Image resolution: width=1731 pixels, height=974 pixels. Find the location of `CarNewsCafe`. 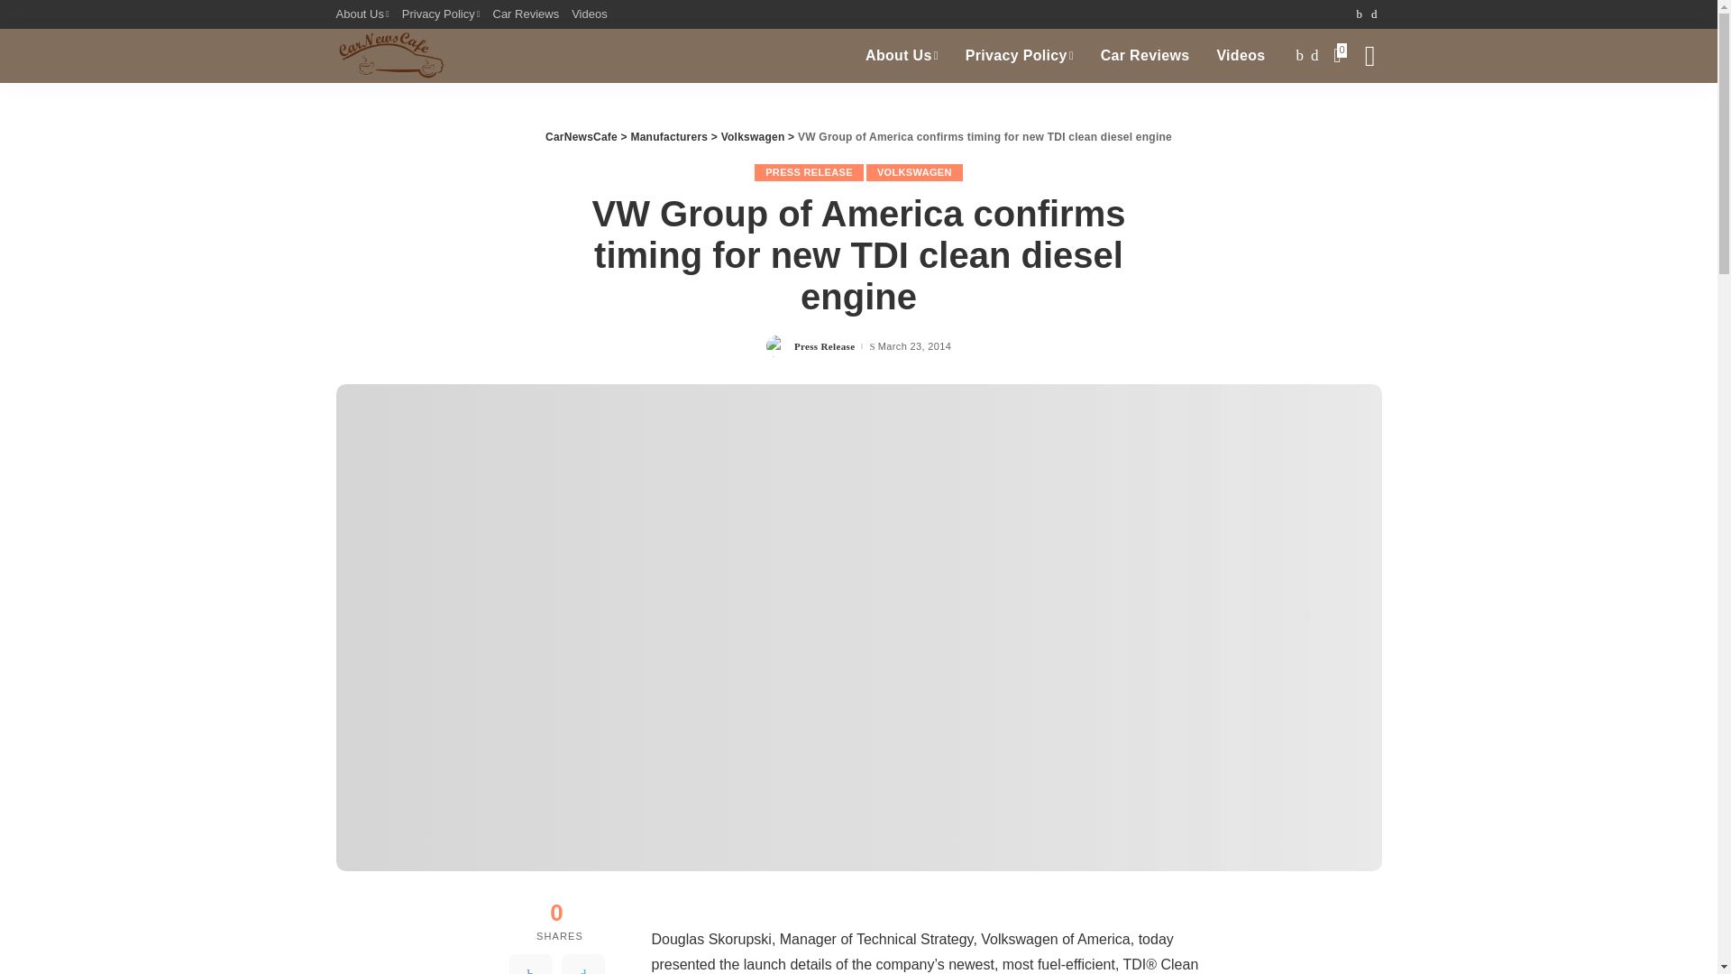

CarNewsCafe is located at coordinates (389, 56).